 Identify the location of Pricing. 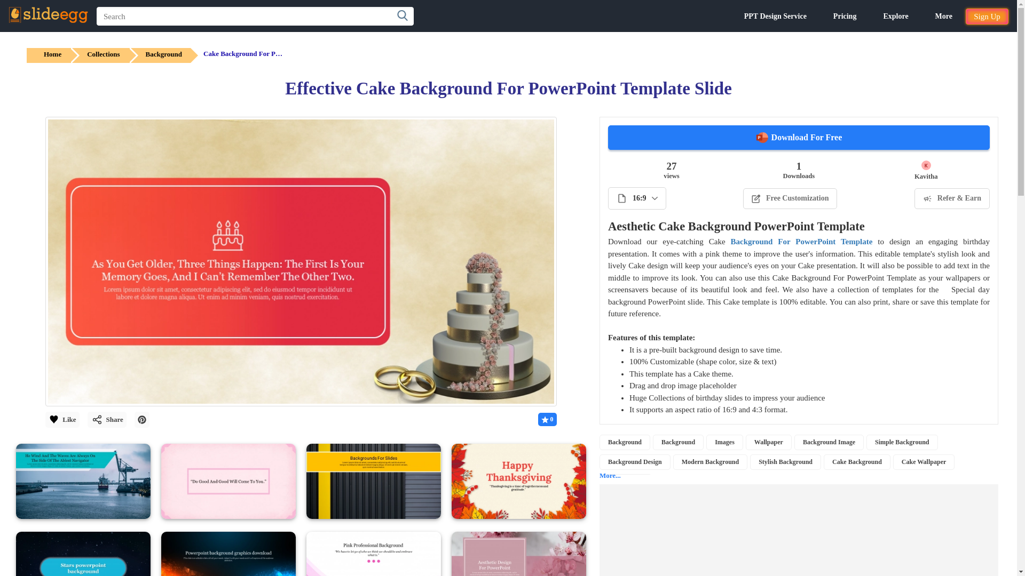
(845, 16).